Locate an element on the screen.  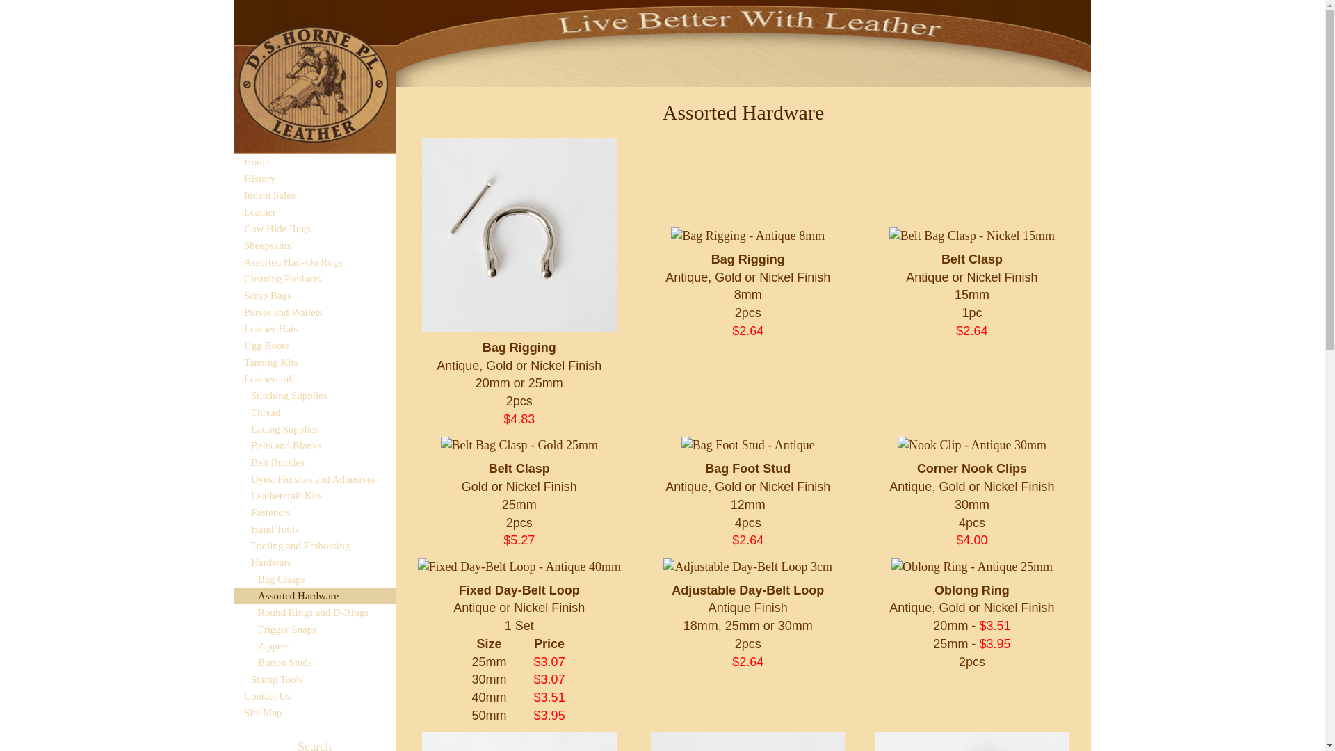
Leathercraft Kits is located at coordinates (314, 496).